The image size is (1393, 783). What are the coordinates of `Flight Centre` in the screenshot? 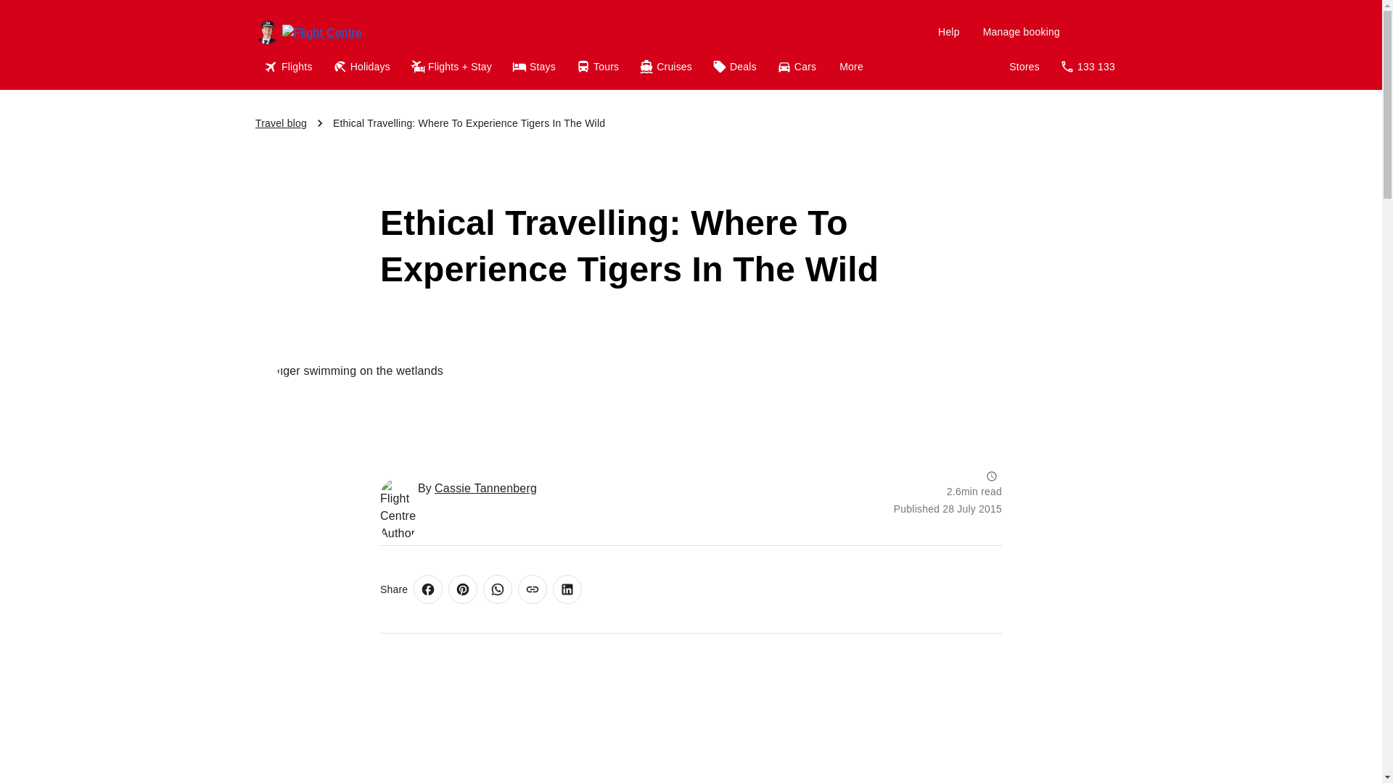 It's located at (355, 32).